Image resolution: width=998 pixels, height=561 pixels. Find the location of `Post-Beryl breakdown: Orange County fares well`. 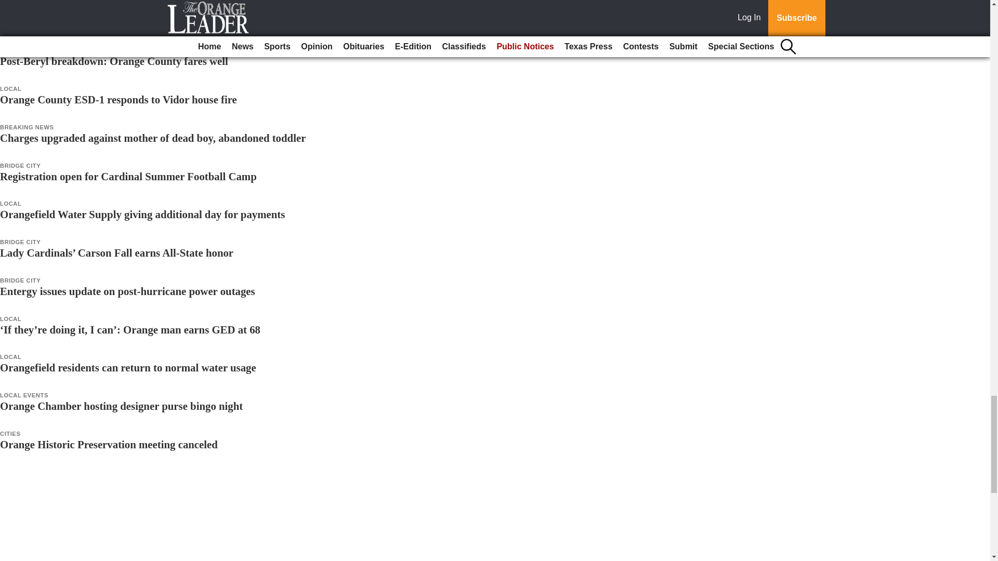

Post-Beryl breakdown: Orange County fares well is located at coordinates (114, 60).